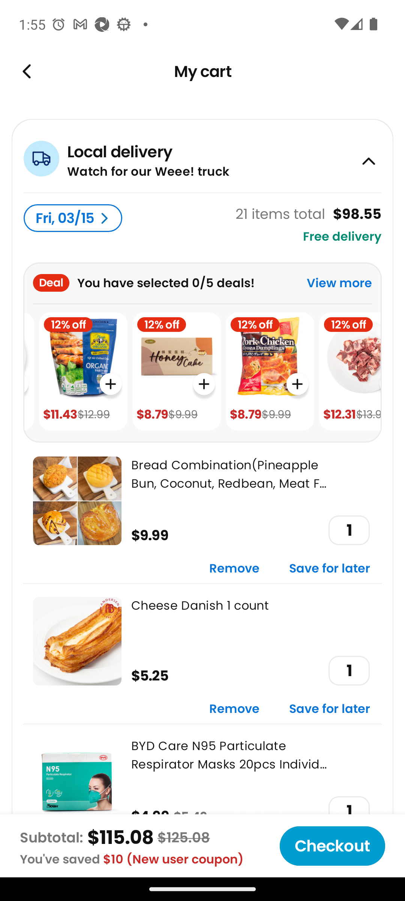  I want to click on Save for later, so click(330, 569).